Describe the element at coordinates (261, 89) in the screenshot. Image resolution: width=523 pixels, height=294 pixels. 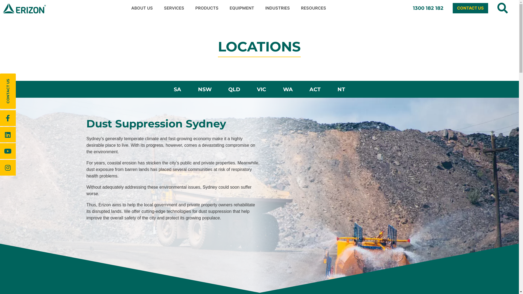
I see `VIC` at that location.